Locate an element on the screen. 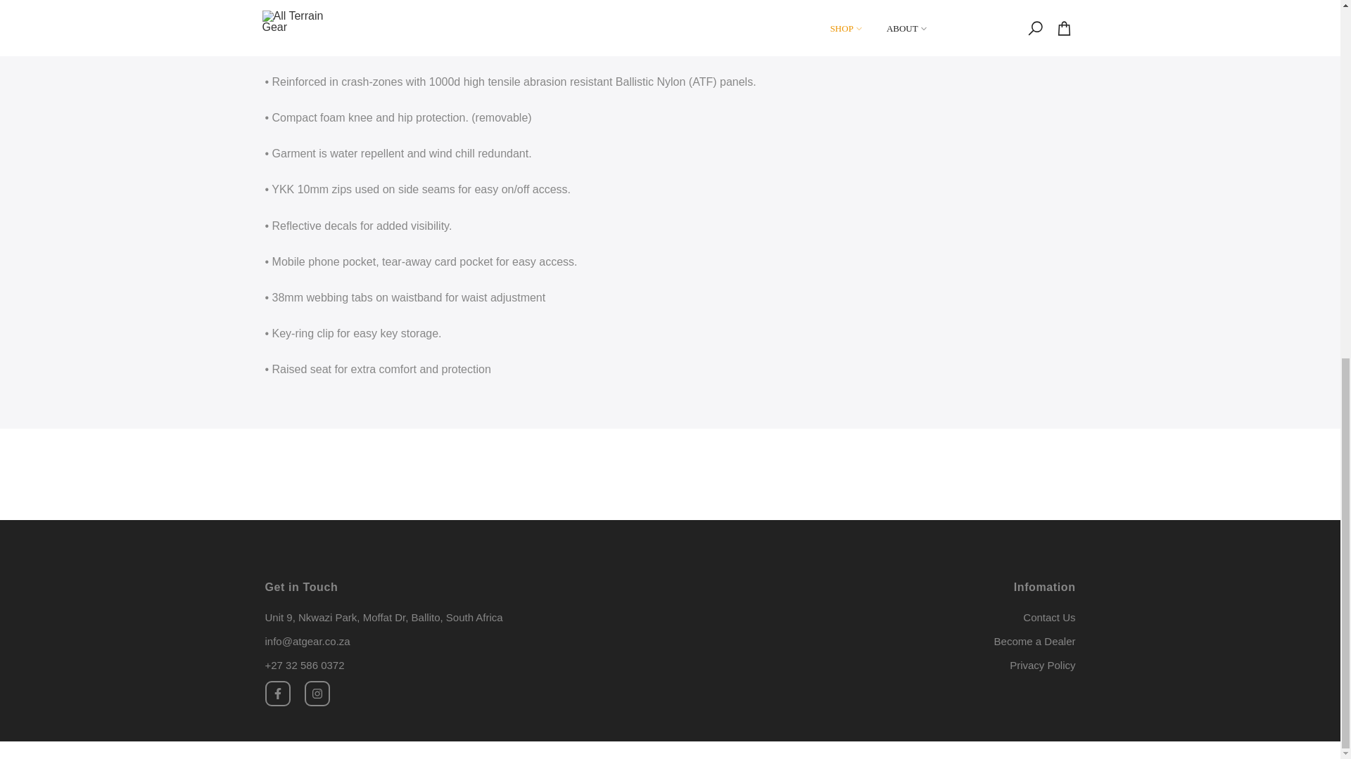 The image size is (1351, 759). Follow on Facebook is located at coordinates (277, 693).